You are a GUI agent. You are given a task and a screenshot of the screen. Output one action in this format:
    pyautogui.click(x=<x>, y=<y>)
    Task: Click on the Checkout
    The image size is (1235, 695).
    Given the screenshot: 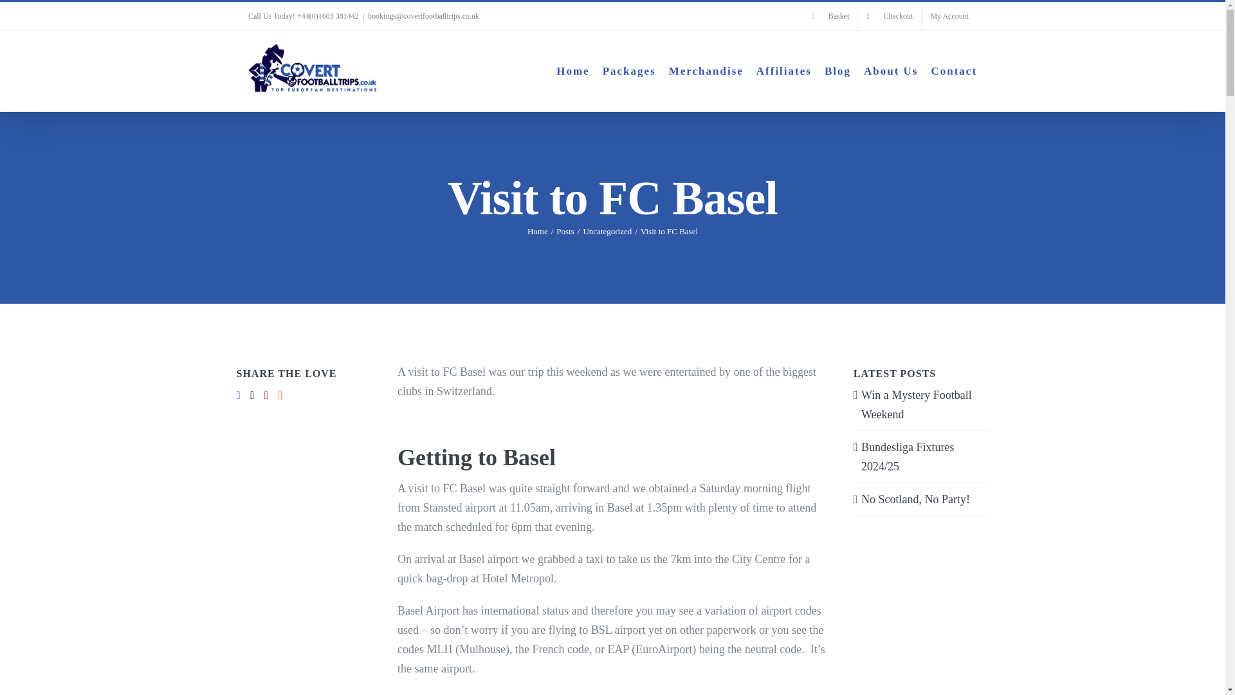 What is the action you would take?
    pyautogui.click(x=890, y=16)
    